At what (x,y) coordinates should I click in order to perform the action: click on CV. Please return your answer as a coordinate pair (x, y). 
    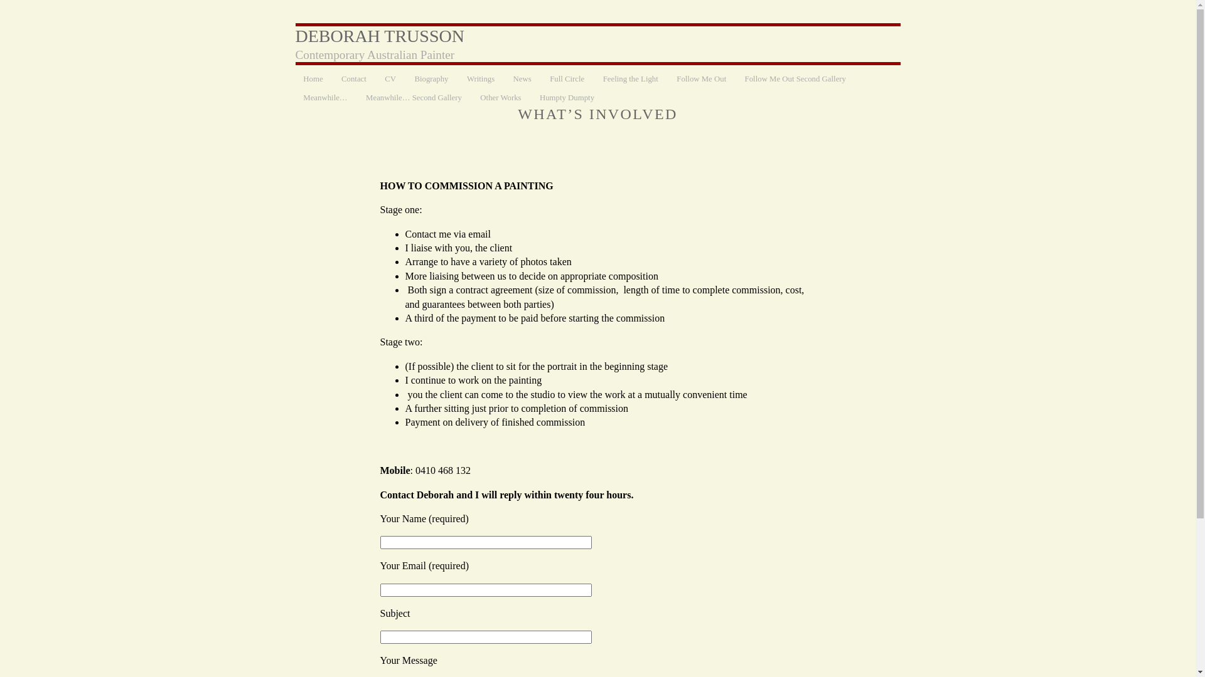
    Looking at the image, I should click on (390, 79).